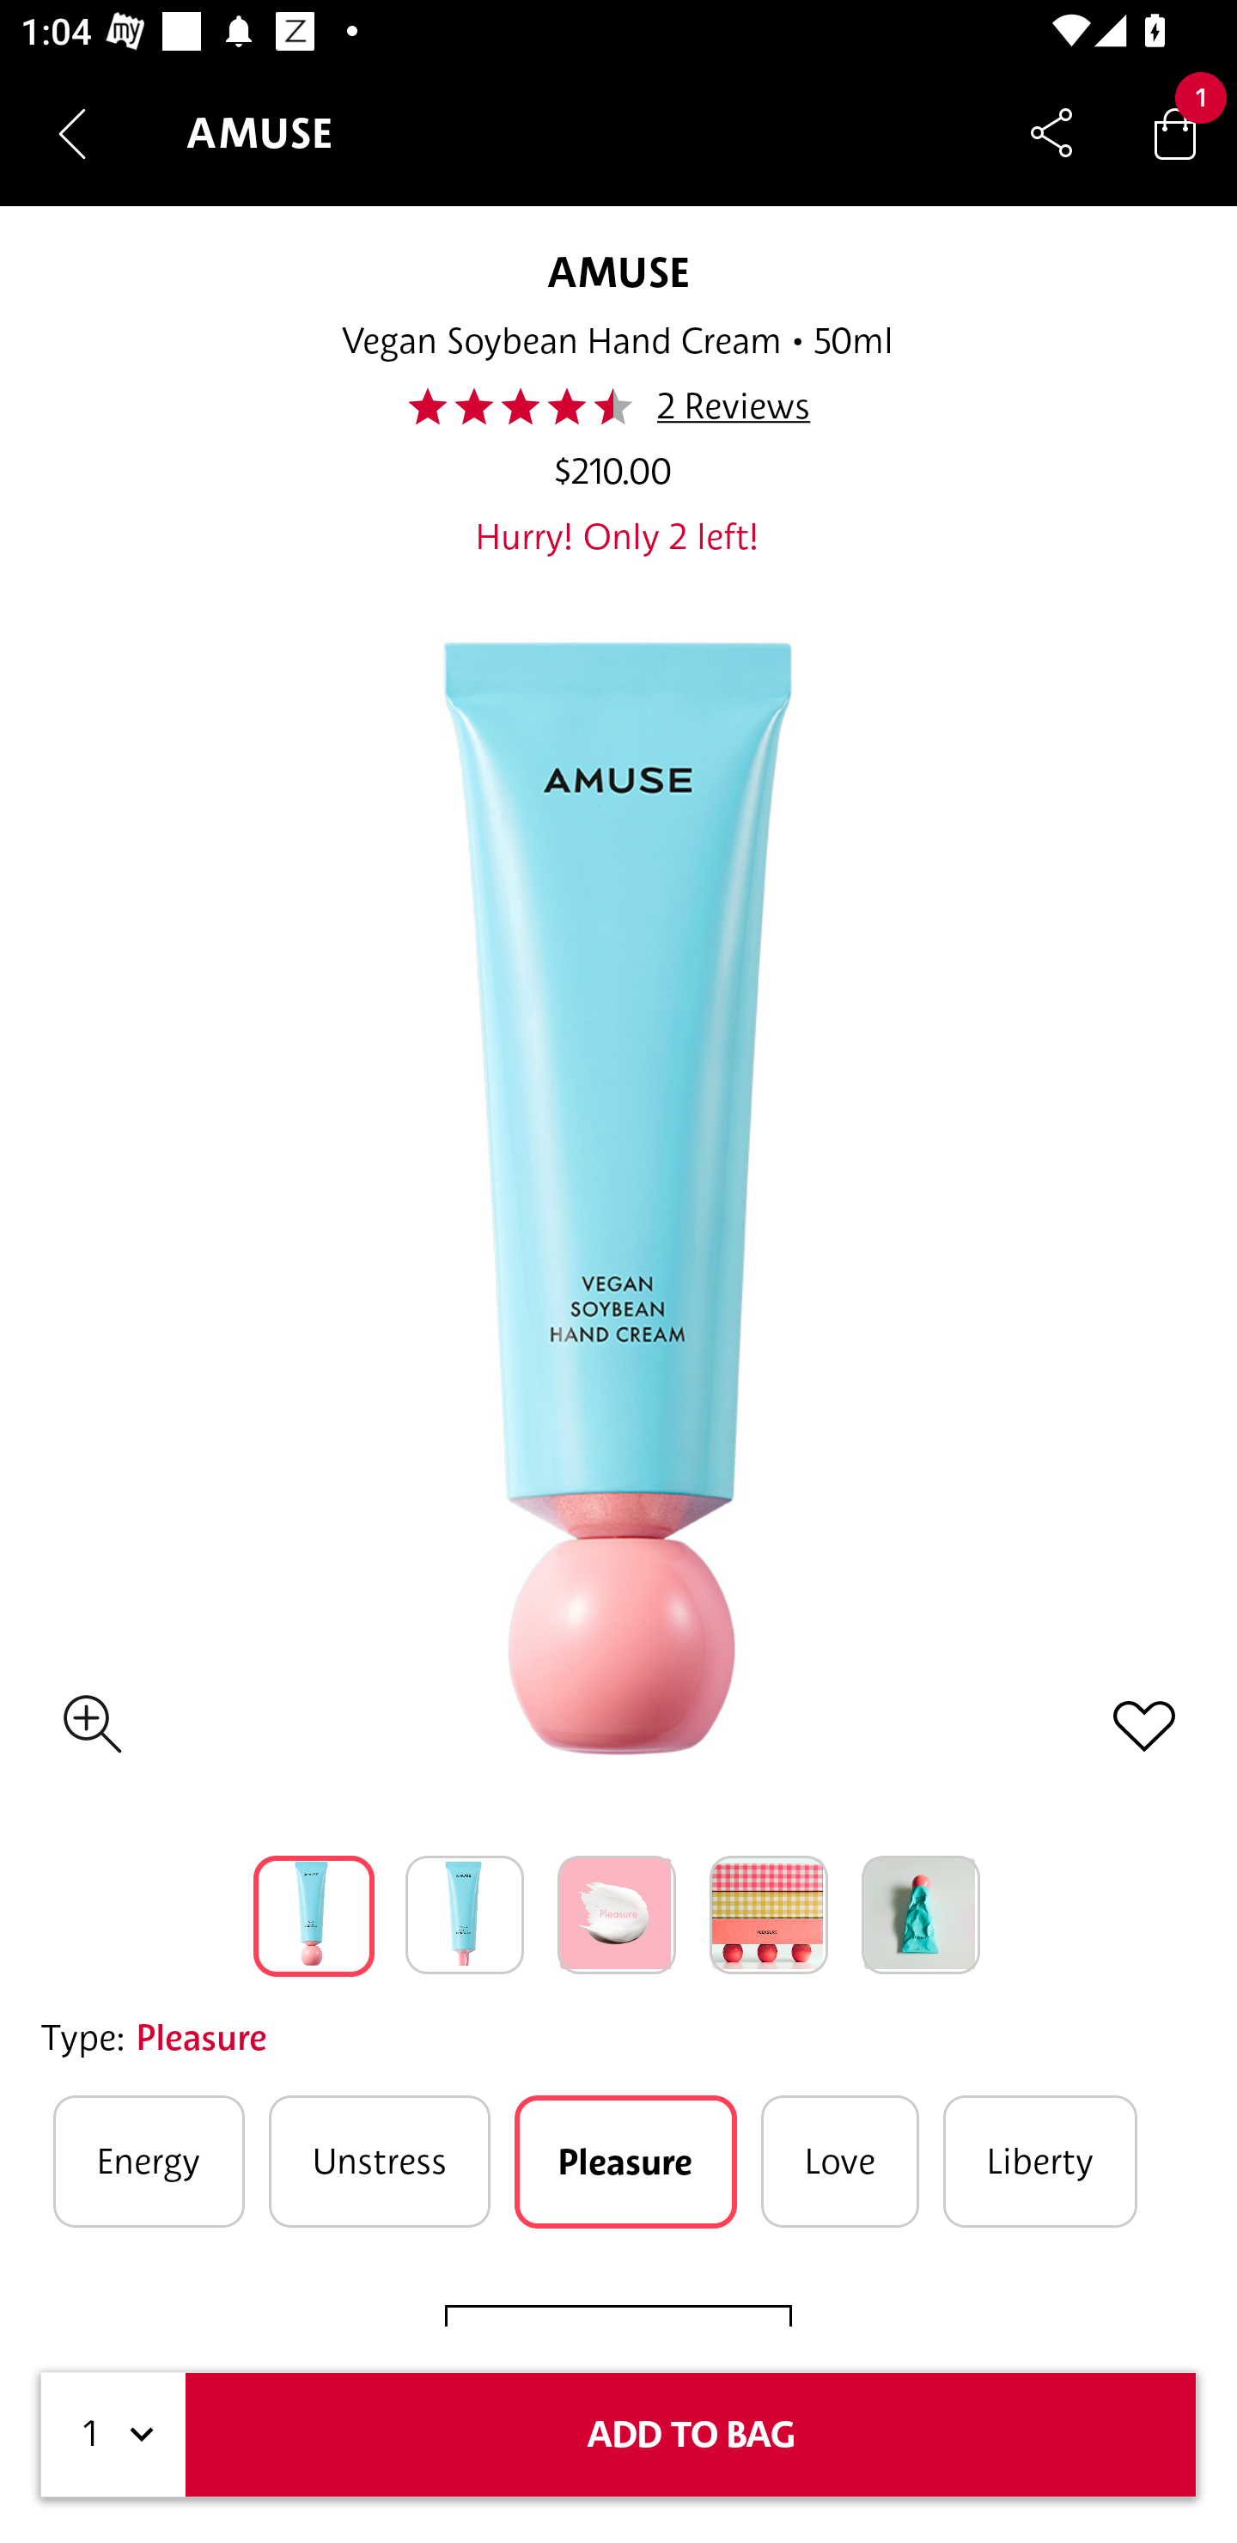 This screenshot has width=1237, height=2543. Describe the element at coordinates (618, 271) in the screenshot. I see `AMUSE` at that location.